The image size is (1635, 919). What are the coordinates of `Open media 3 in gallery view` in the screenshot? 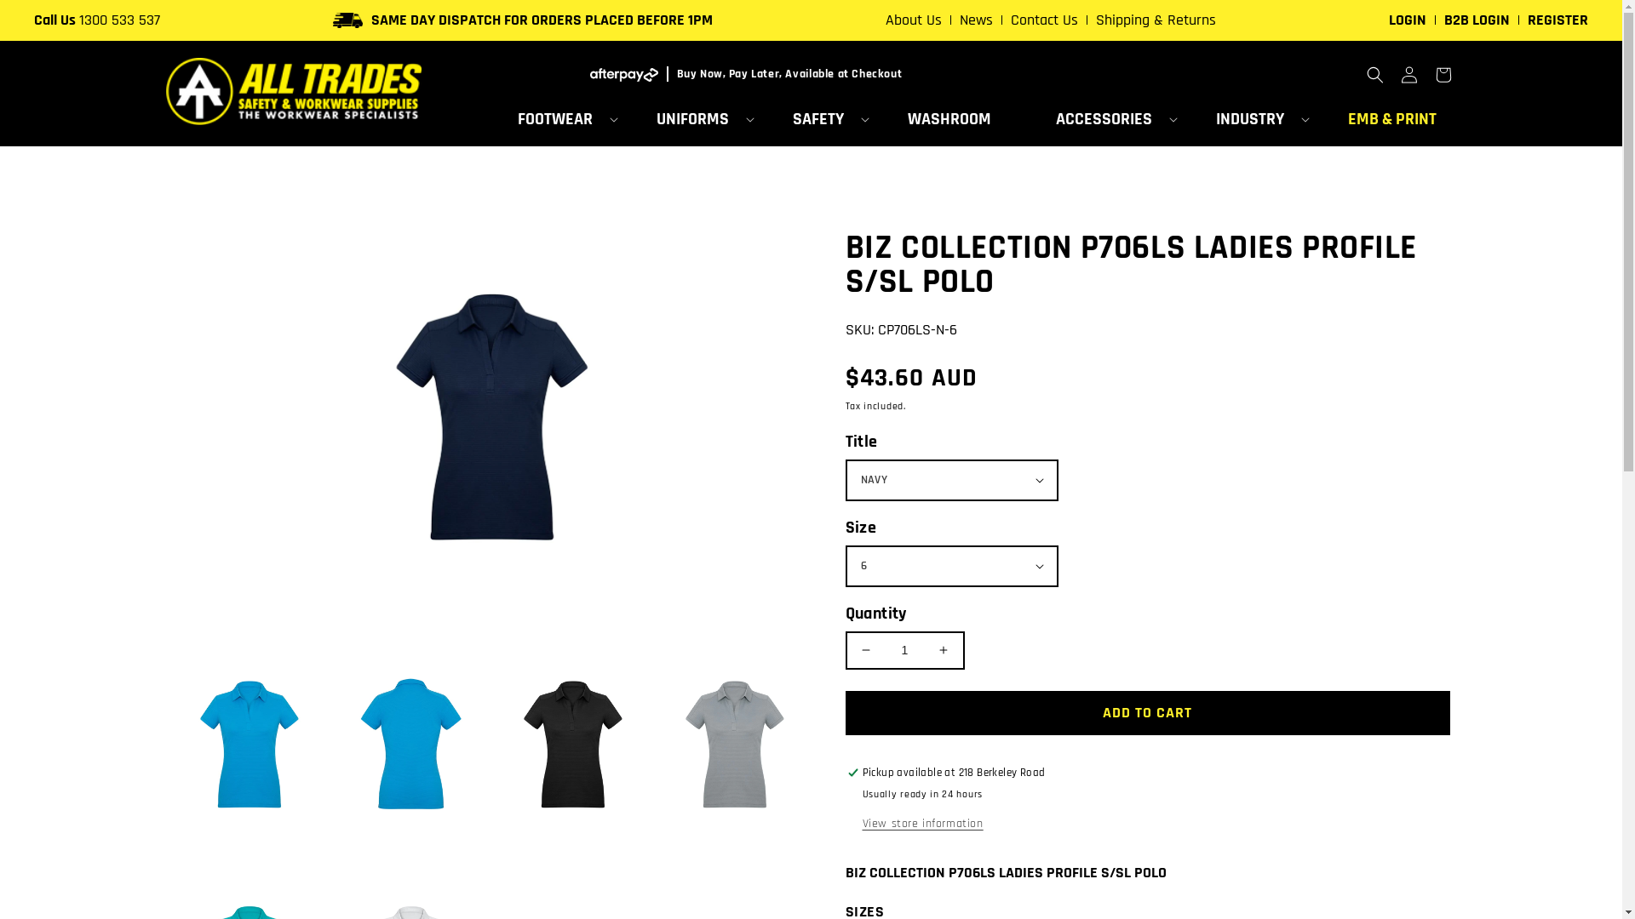 It's located at (572, 744).